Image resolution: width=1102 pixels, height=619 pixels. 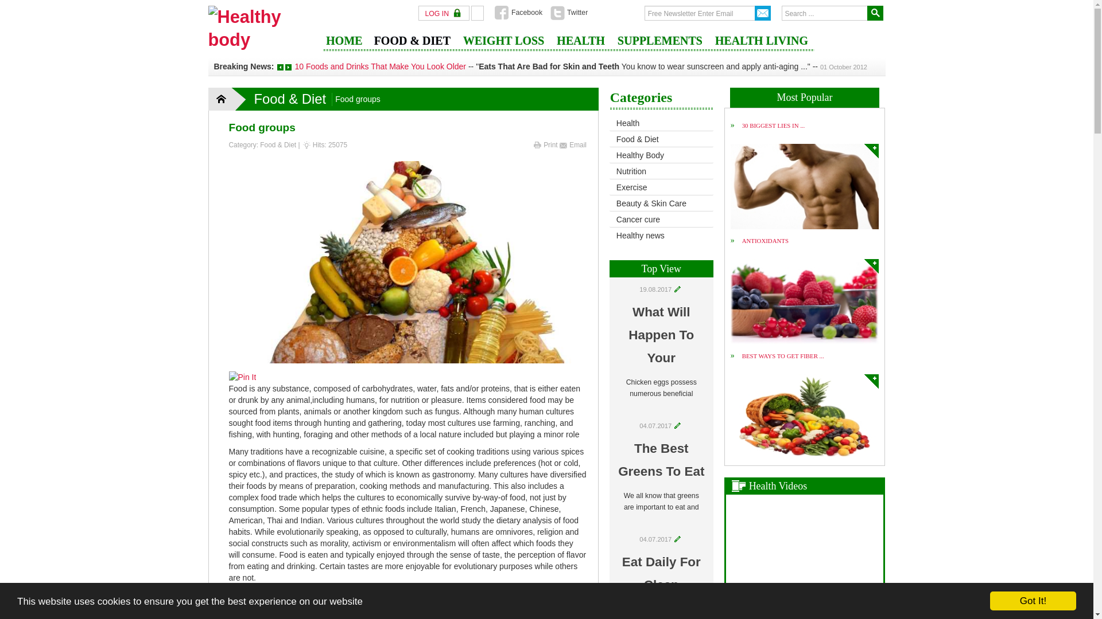 What do you see at coordinates (661, 573) in the screenshot?
I see `Eat Daily For Clean` at bounding box center [661, 573].